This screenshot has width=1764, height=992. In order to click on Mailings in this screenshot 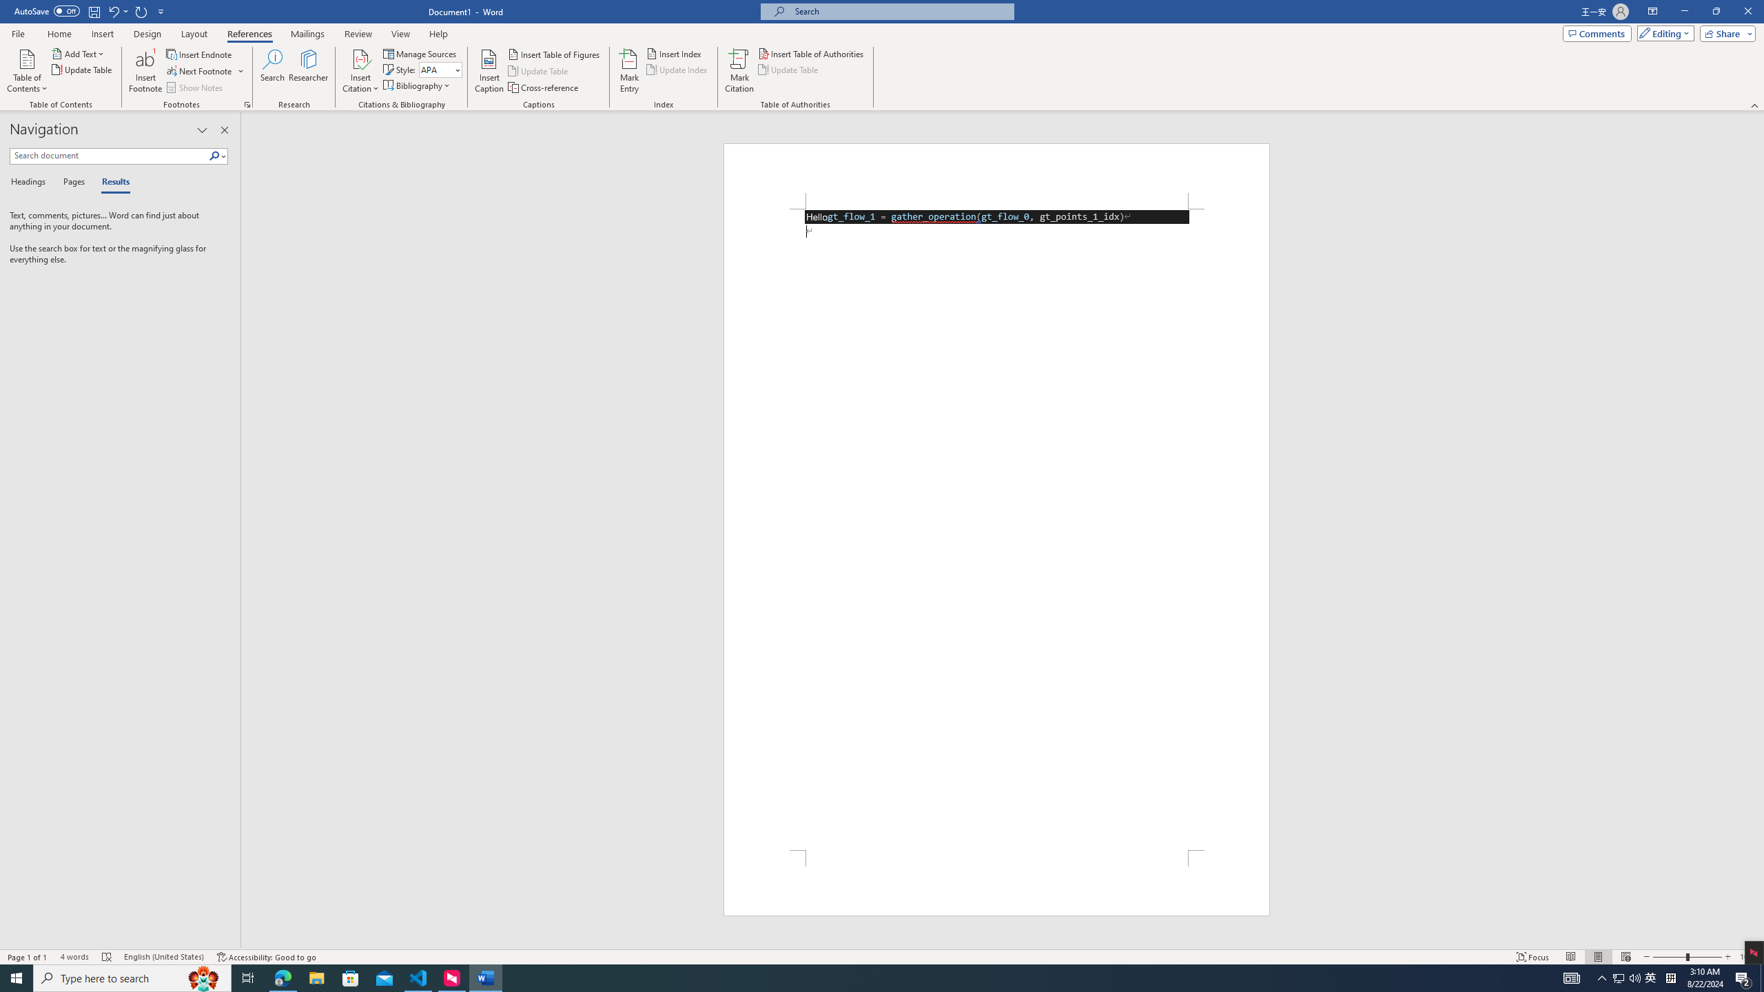, I will do `click(307, 34)`.